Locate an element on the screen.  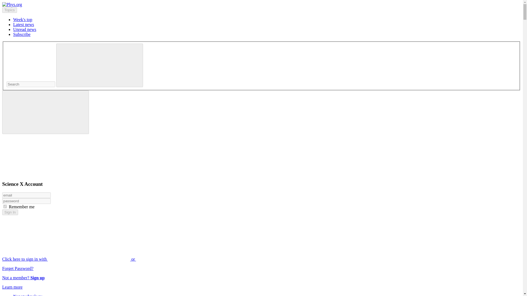
Not a member? Sign up is located at coordinates (23, 278).